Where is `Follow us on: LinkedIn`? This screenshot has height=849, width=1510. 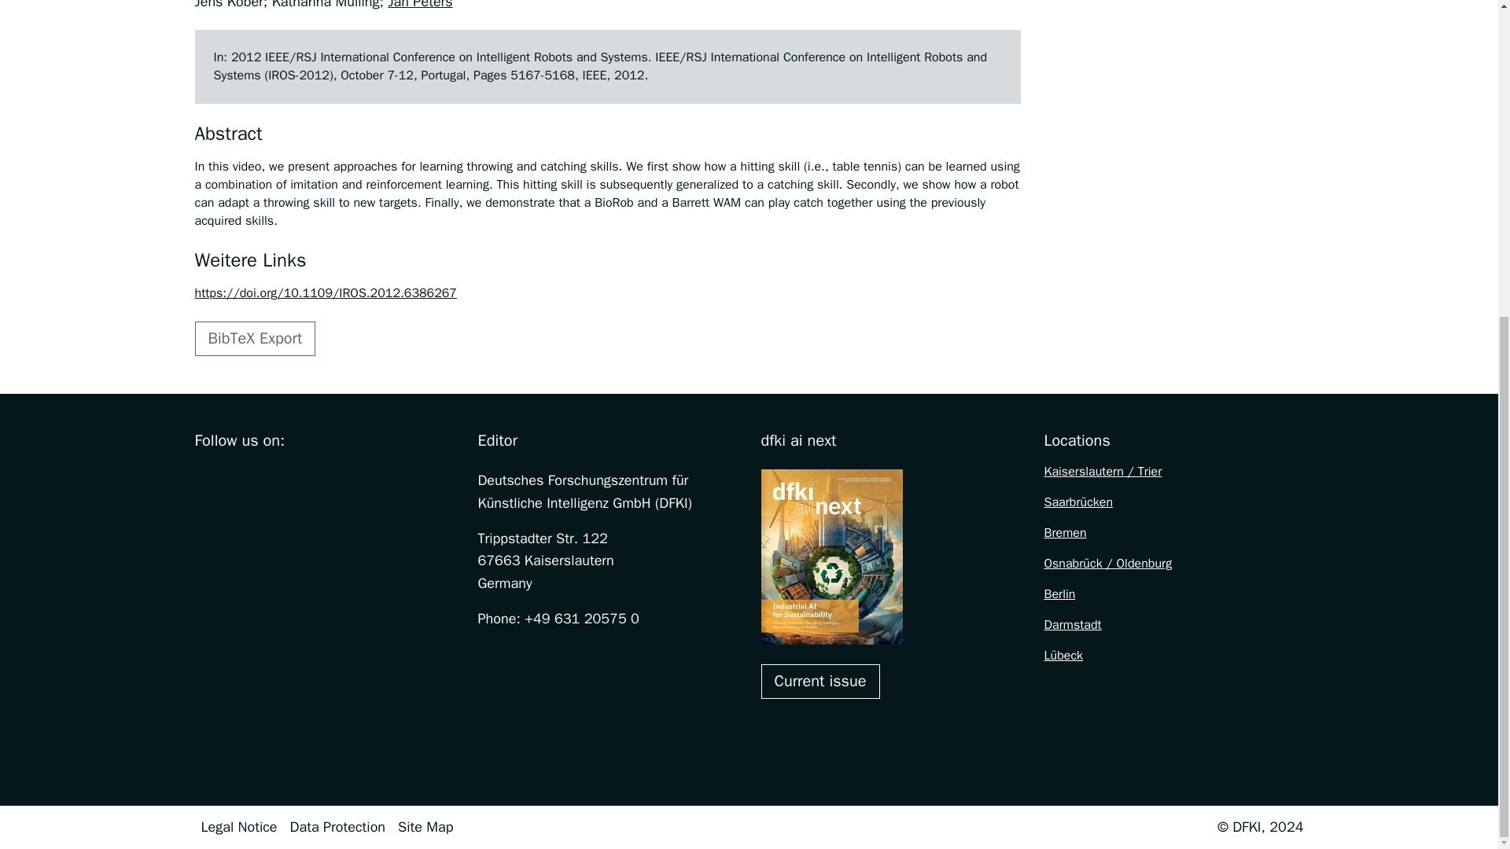
Follow us on: LinkedIn is located at coordinates (337, 480).